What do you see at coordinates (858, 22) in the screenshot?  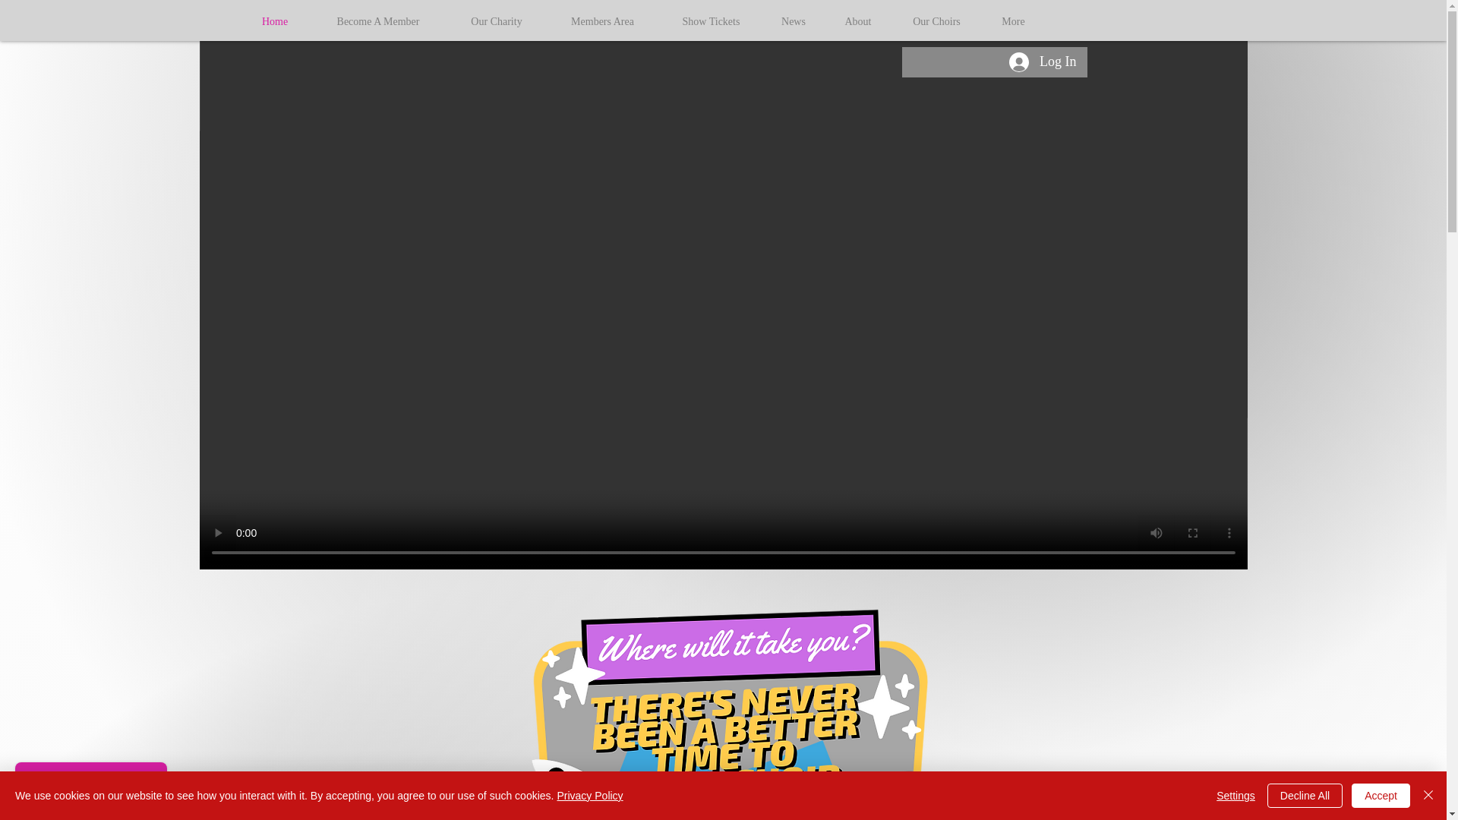 I see `About` at bounding box center [858, 22].